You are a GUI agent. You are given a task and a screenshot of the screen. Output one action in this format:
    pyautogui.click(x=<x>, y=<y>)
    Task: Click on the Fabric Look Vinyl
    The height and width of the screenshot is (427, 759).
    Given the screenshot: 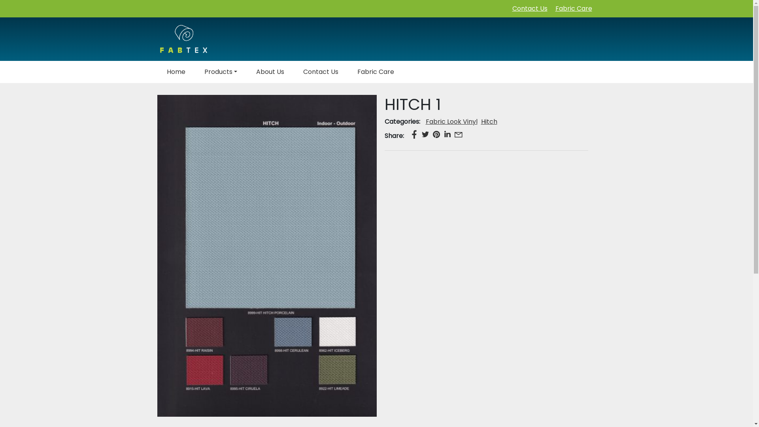 What is the action you would take?
    pyautogui.click(x=451, y=122)
    